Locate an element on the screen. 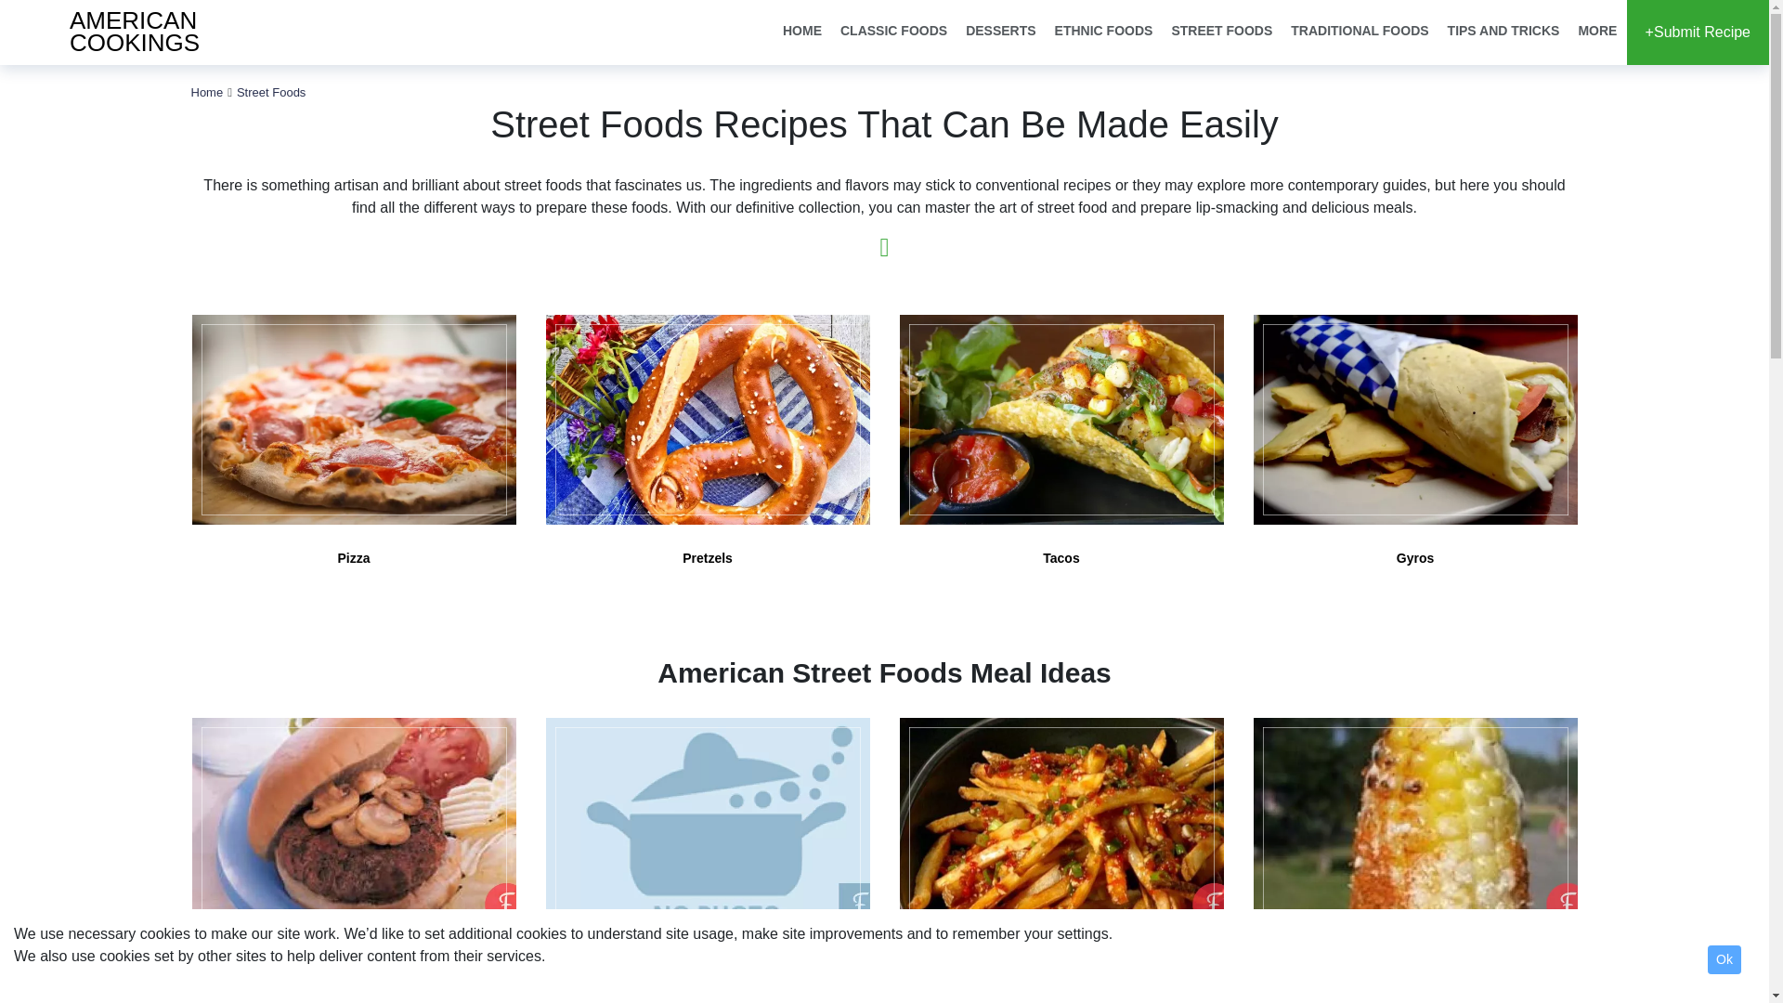  TIPS AND TRICKS is located at coordinates (1504, 32).